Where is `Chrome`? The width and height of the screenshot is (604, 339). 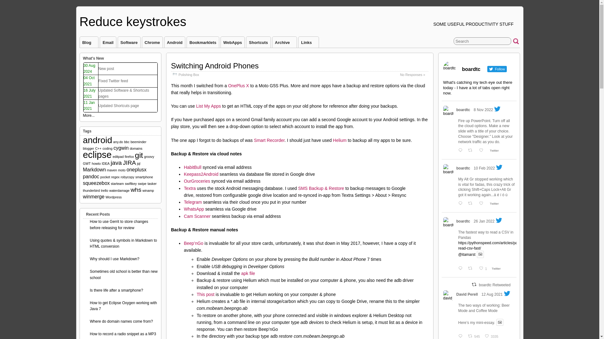 Chrome is located at coordinates (152, 42).